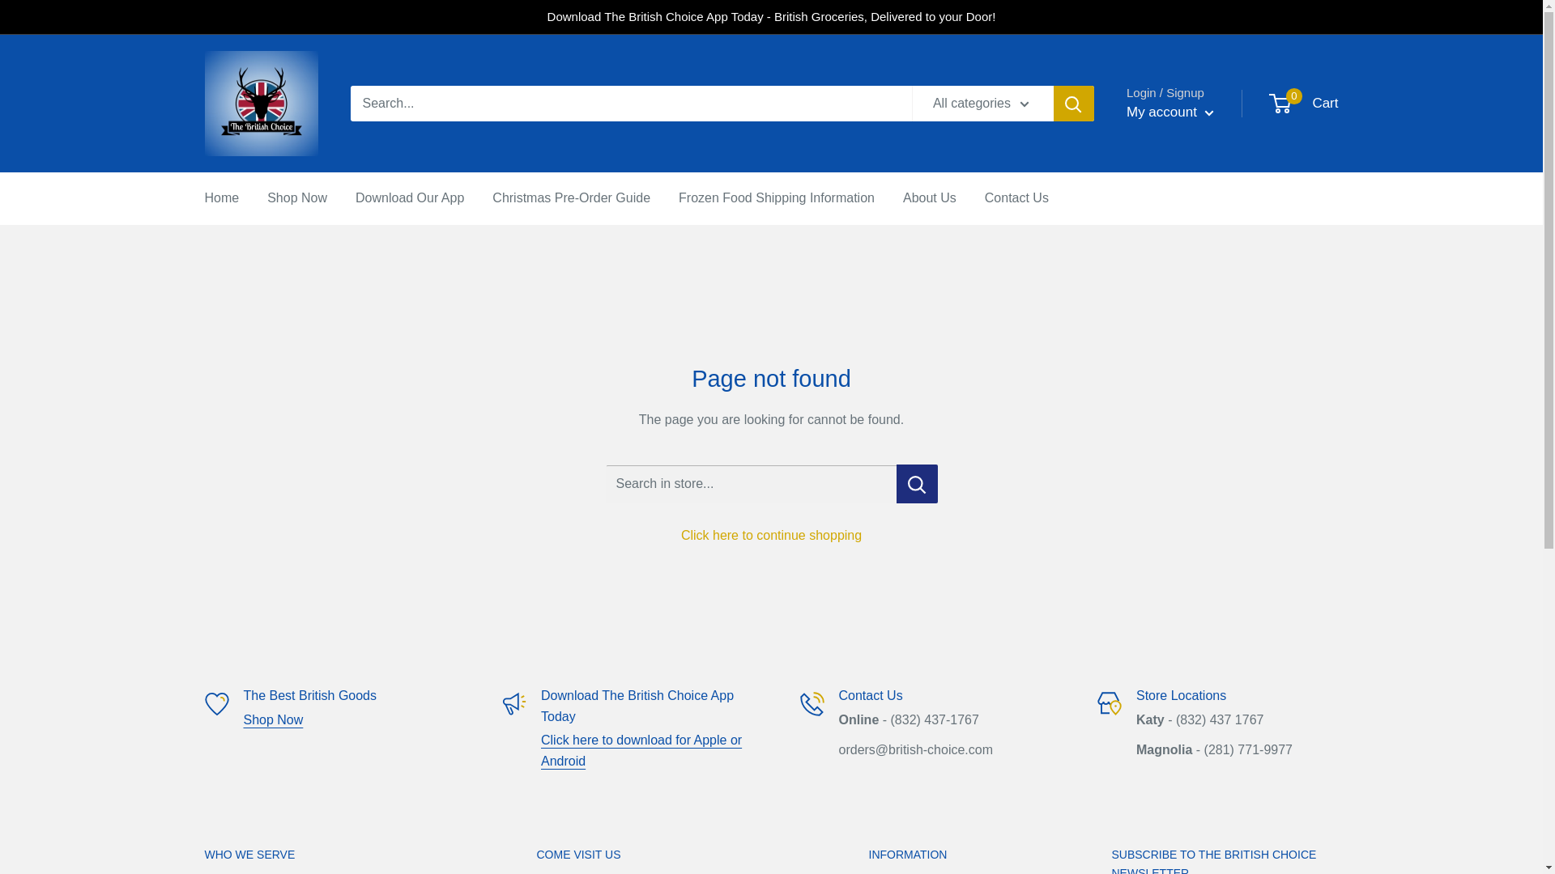  Describe the element at coordinates (641, 751) in the screenshot. I see `Click here to download for Apple or Android` at that location.